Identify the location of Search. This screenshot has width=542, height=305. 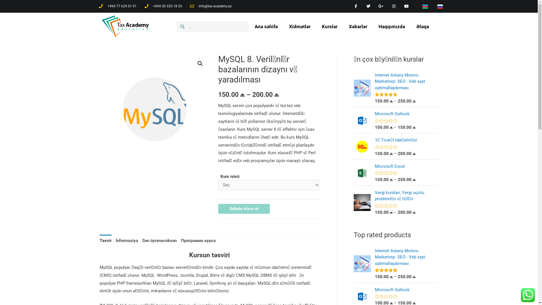
(217, 27).